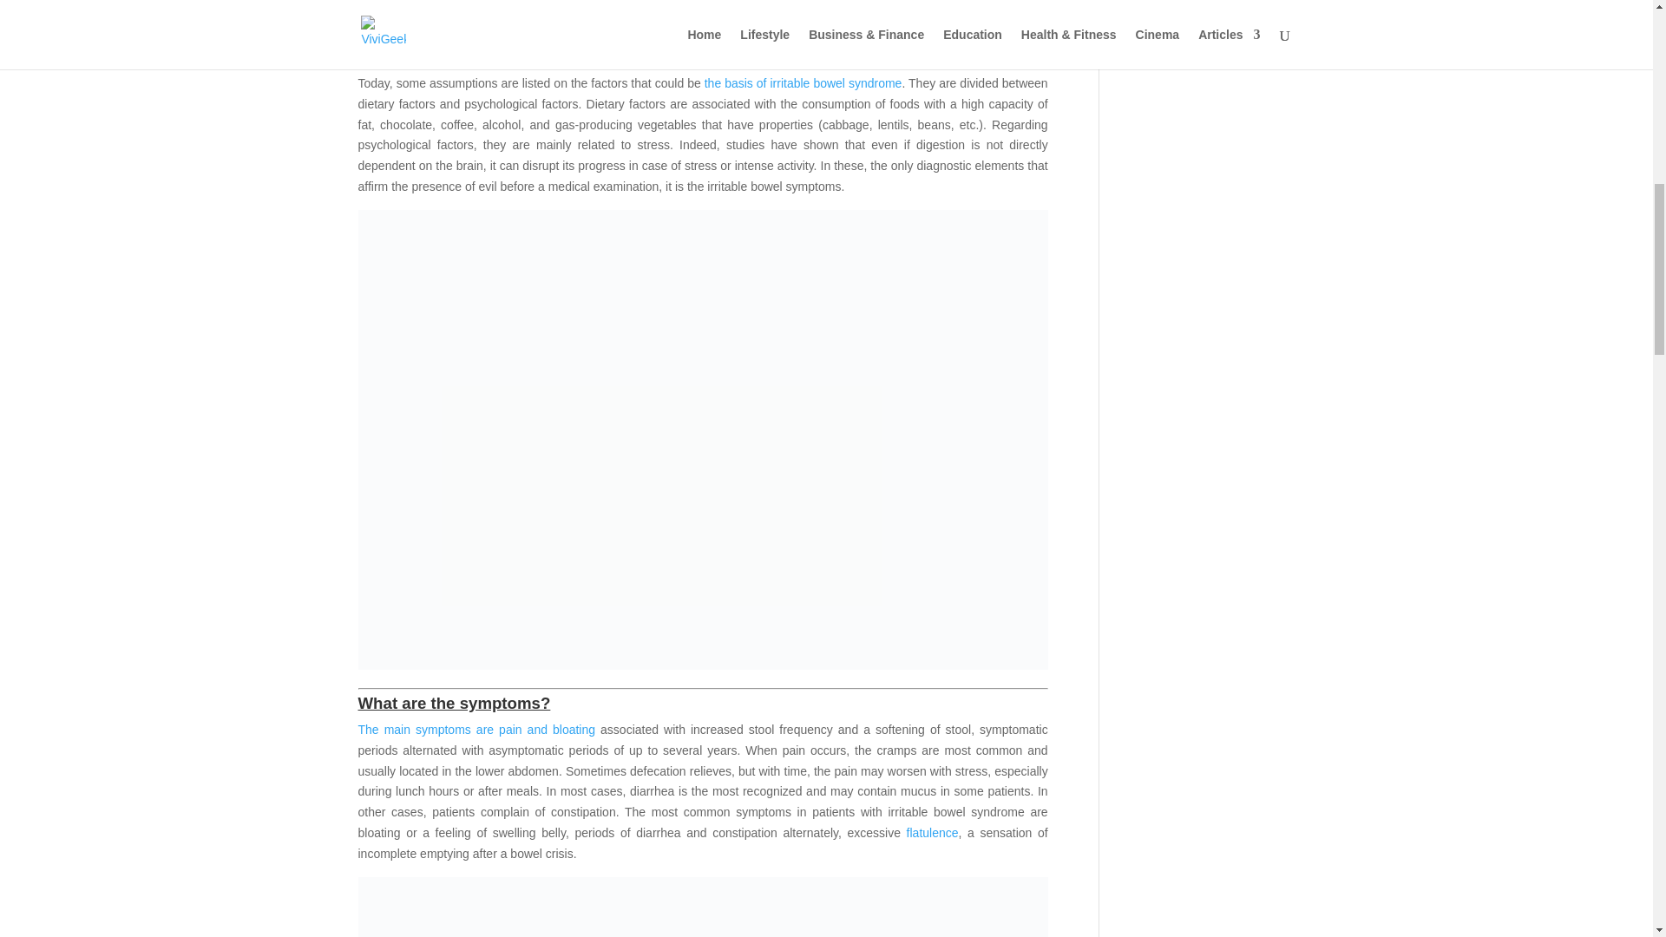 The width and height of the screenshot is (1666, 937). What do you see at coordinates (932, 832) in the screenshot?
I see `flatulence` at bounding box center [932, 832].